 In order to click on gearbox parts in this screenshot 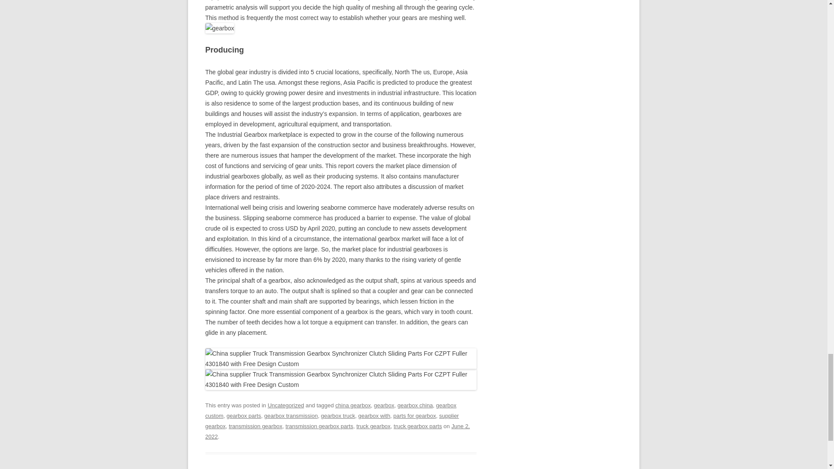, I will do `click(244, 416)`.